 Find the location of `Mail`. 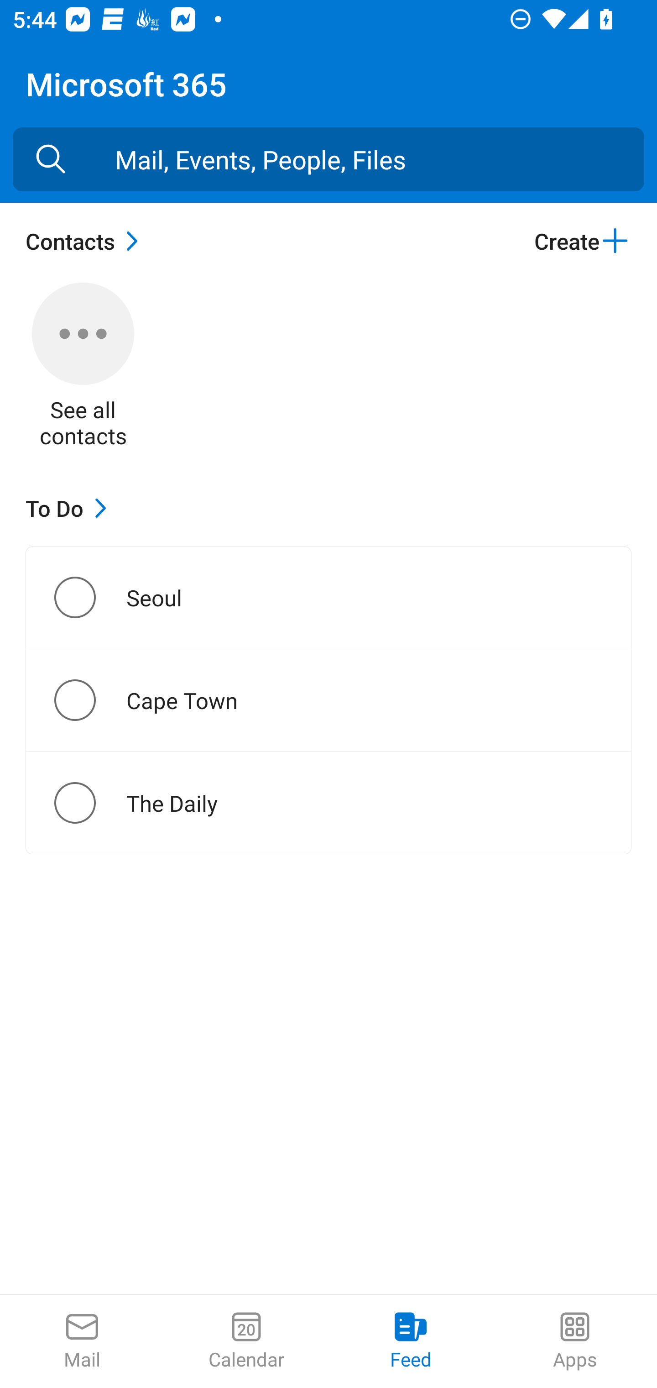

Mail is located at coordinates (82, 1341).